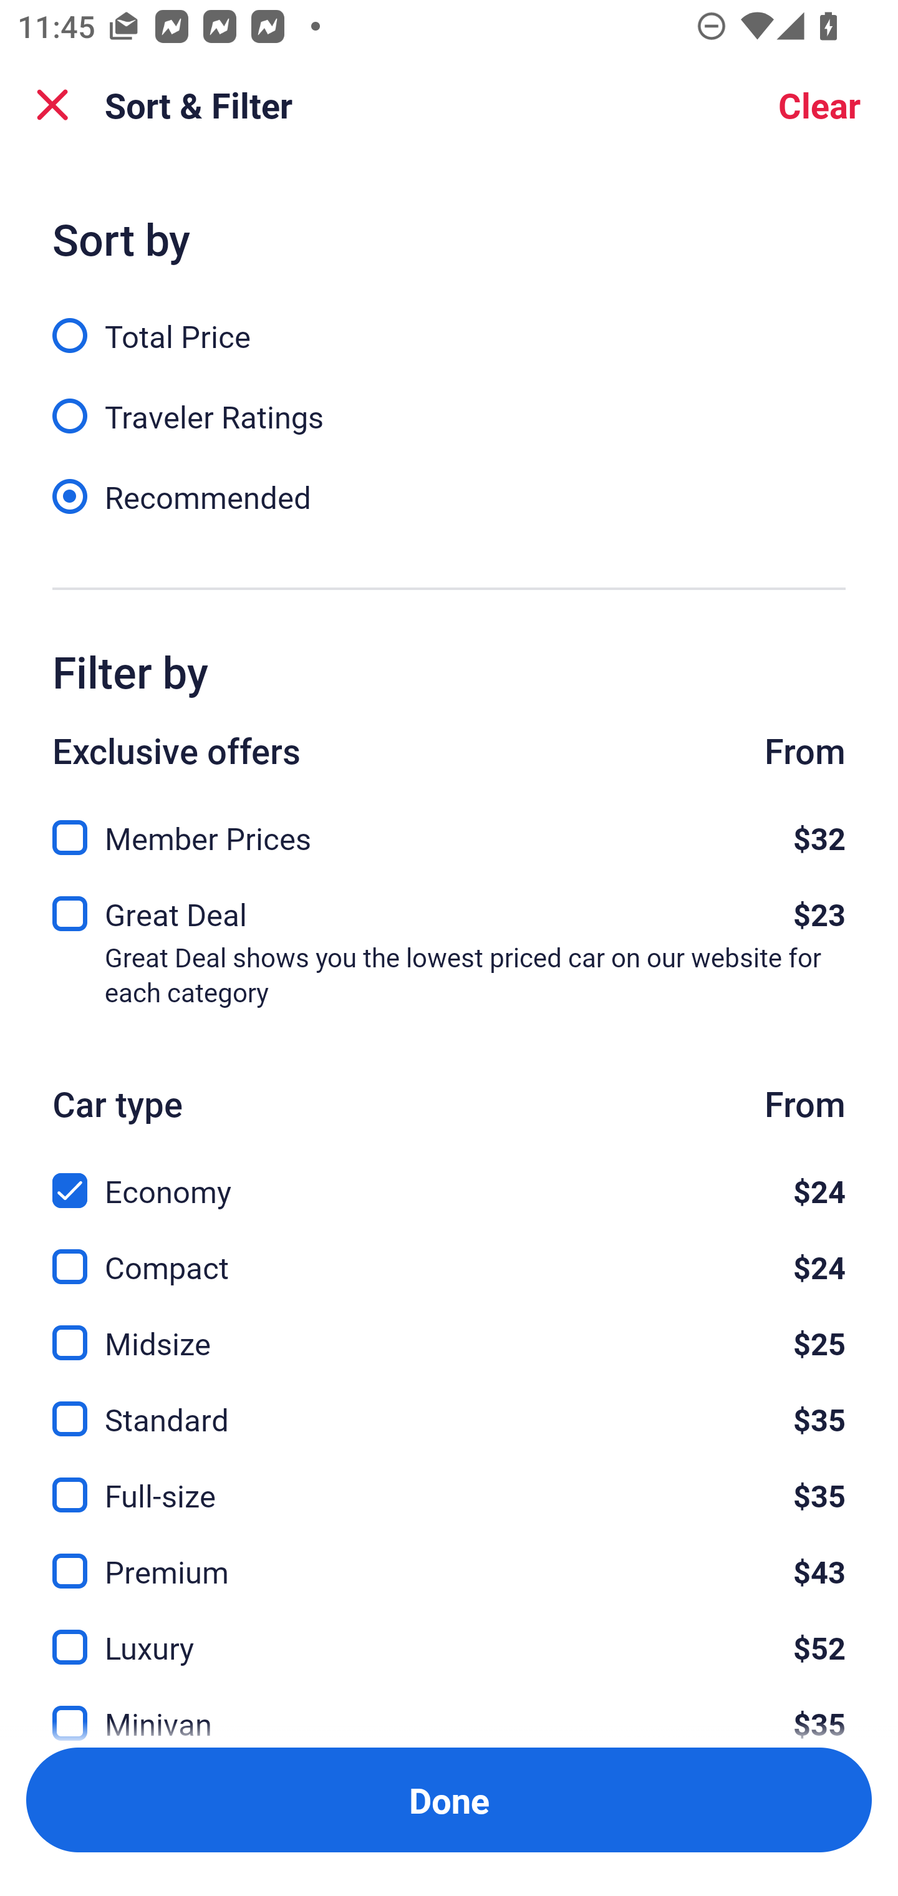 The image size is (898, 1896). What do you see at coordinates (449, 1328) in the screenshot?
I see `Midsize, $25 Midsize $25` at bounding box center [449, 1328].